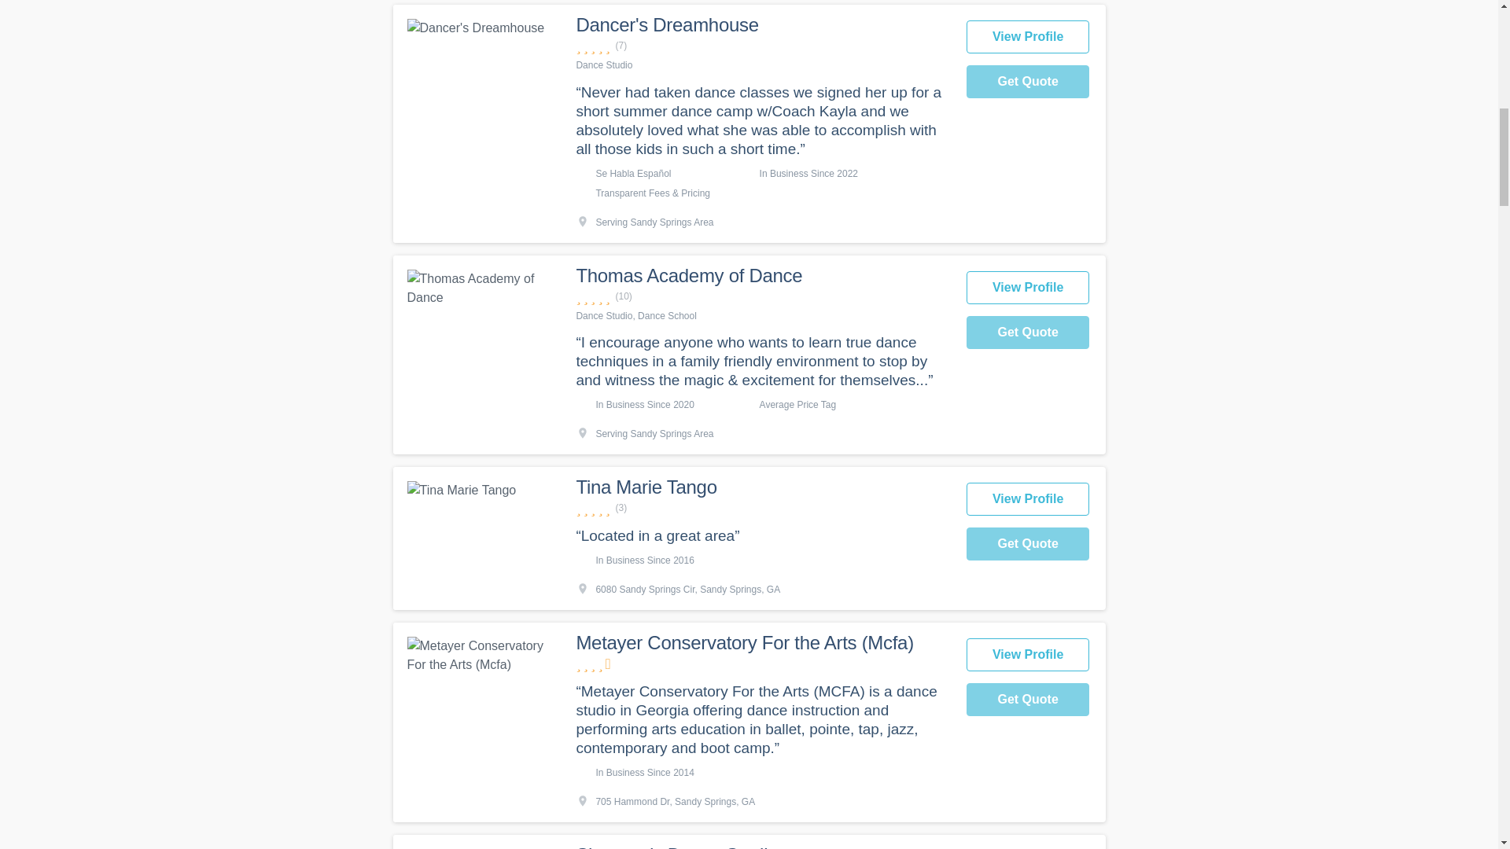  I want to click on 5.0, so click(762, 508).